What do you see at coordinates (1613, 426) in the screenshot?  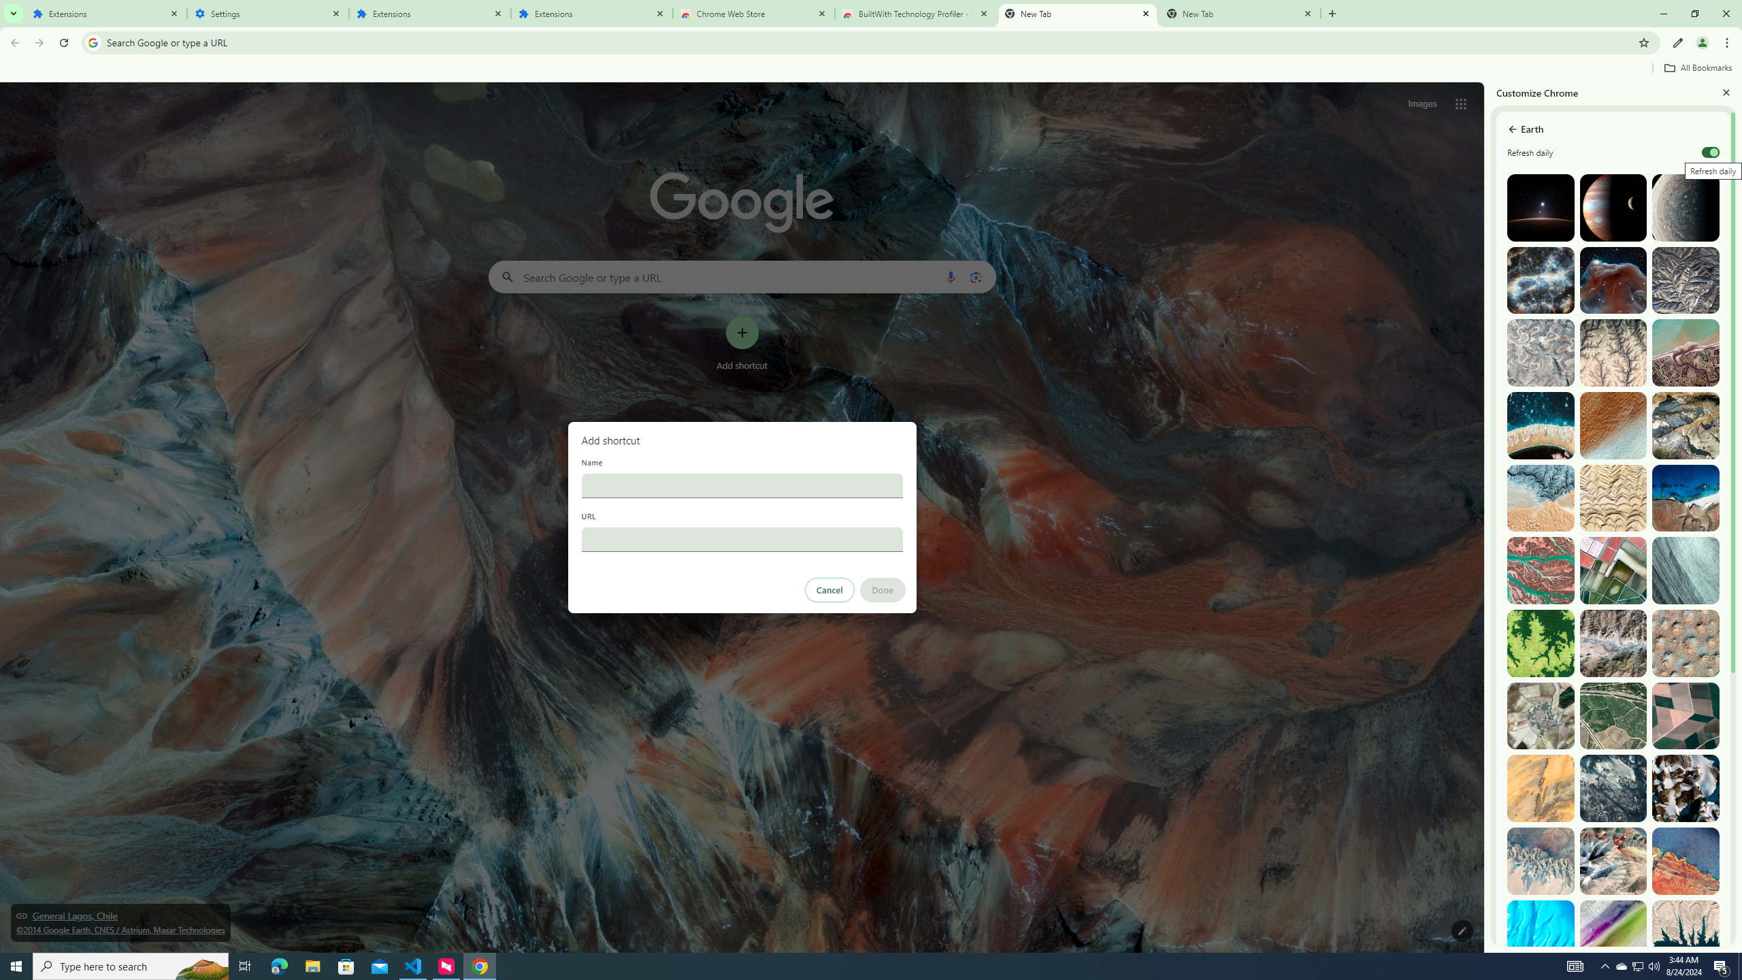 I see `Trarza, Mauritania` at bounding box center [1613, 426].